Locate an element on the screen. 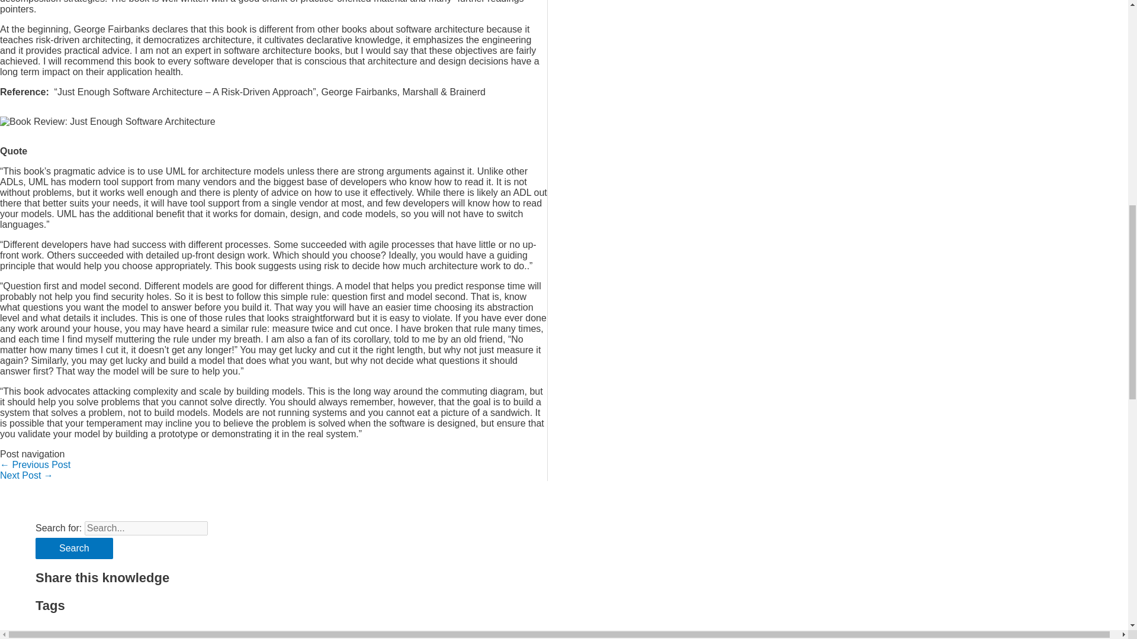  class diagram is located at coordinates (146, 634).